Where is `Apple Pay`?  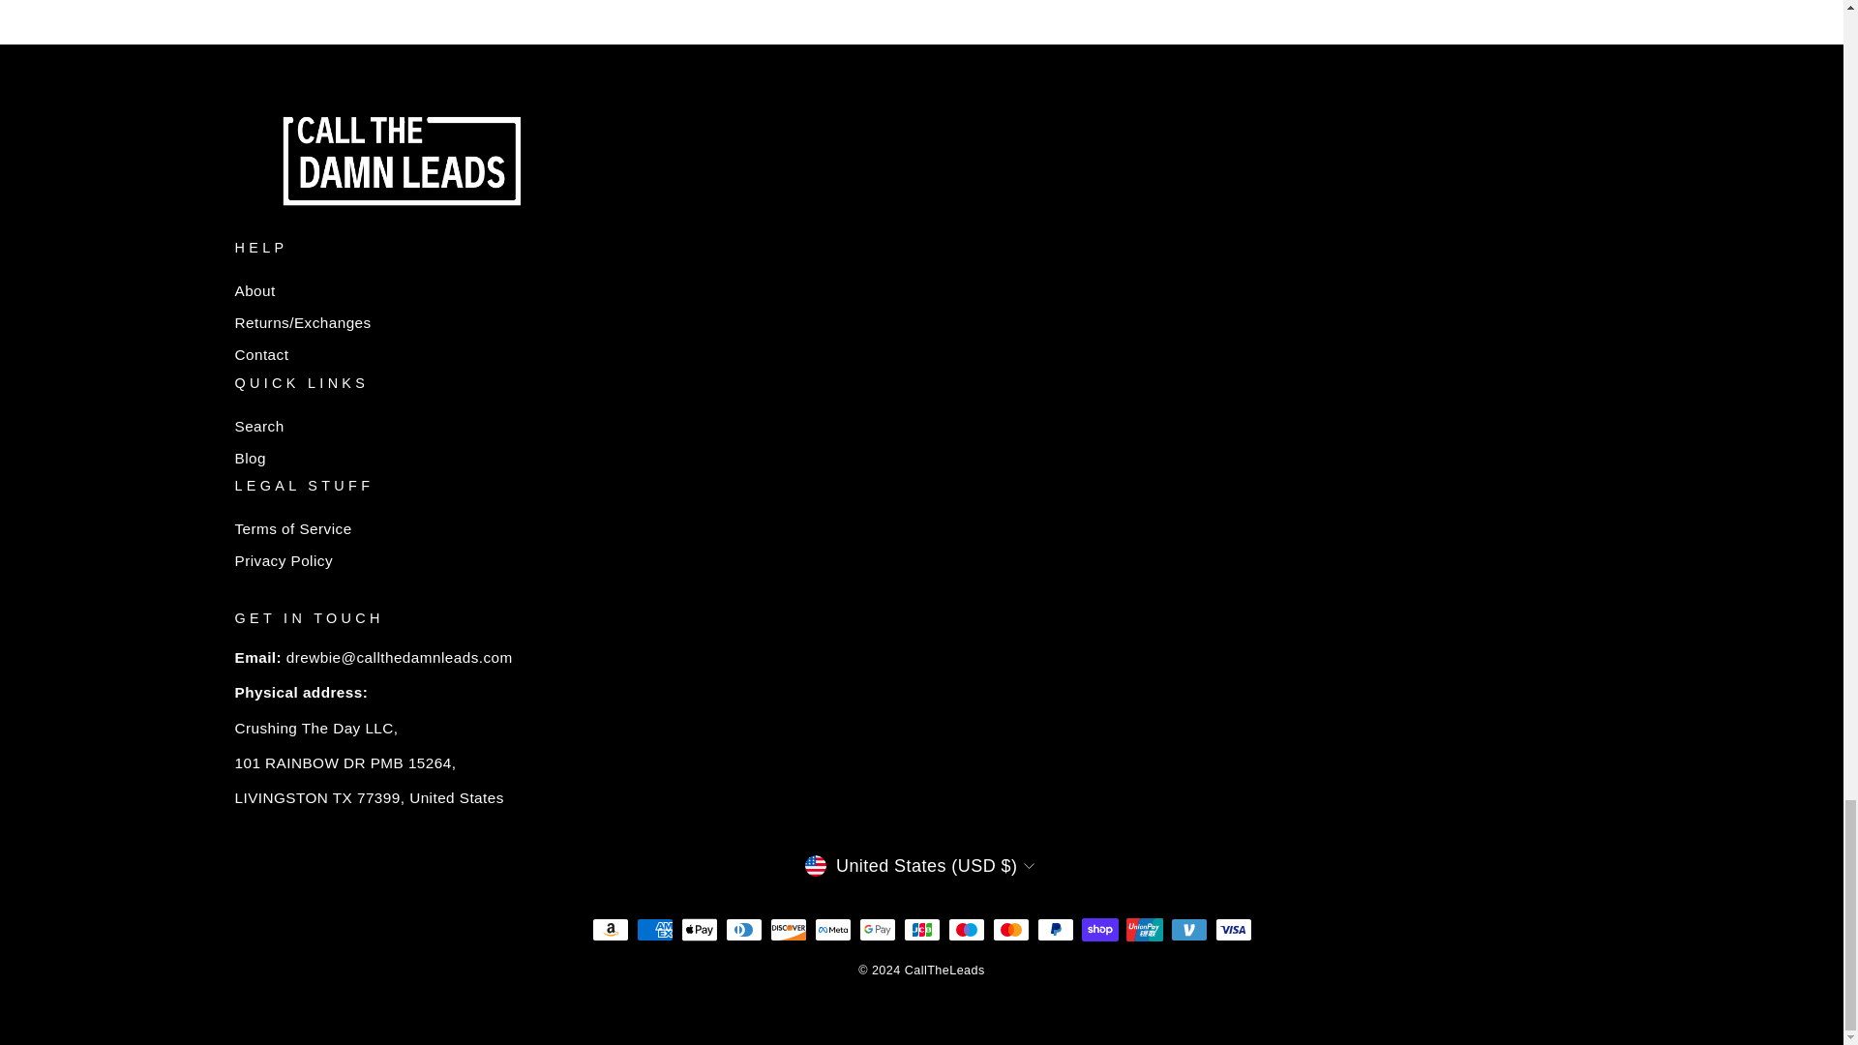 Apple Pay is located at coordinates (699, 930).